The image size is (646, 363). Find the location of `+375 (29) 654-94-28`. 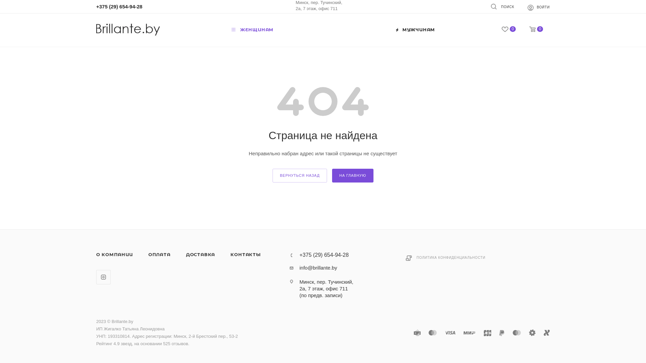

+375 (29) 654-94-28 is located at coordinates (119, 7).